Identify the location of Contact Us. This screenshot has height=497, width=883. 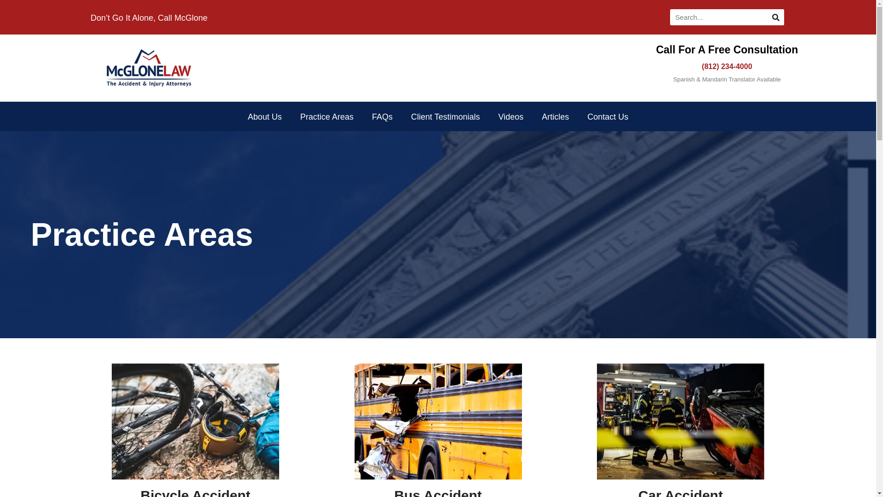
(608, 117).